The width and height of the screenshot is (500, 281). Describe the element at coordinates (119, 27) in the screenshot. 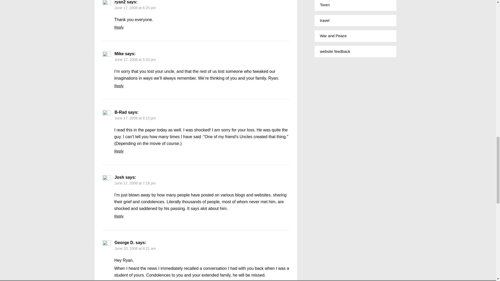

I see `Reply` at that location.